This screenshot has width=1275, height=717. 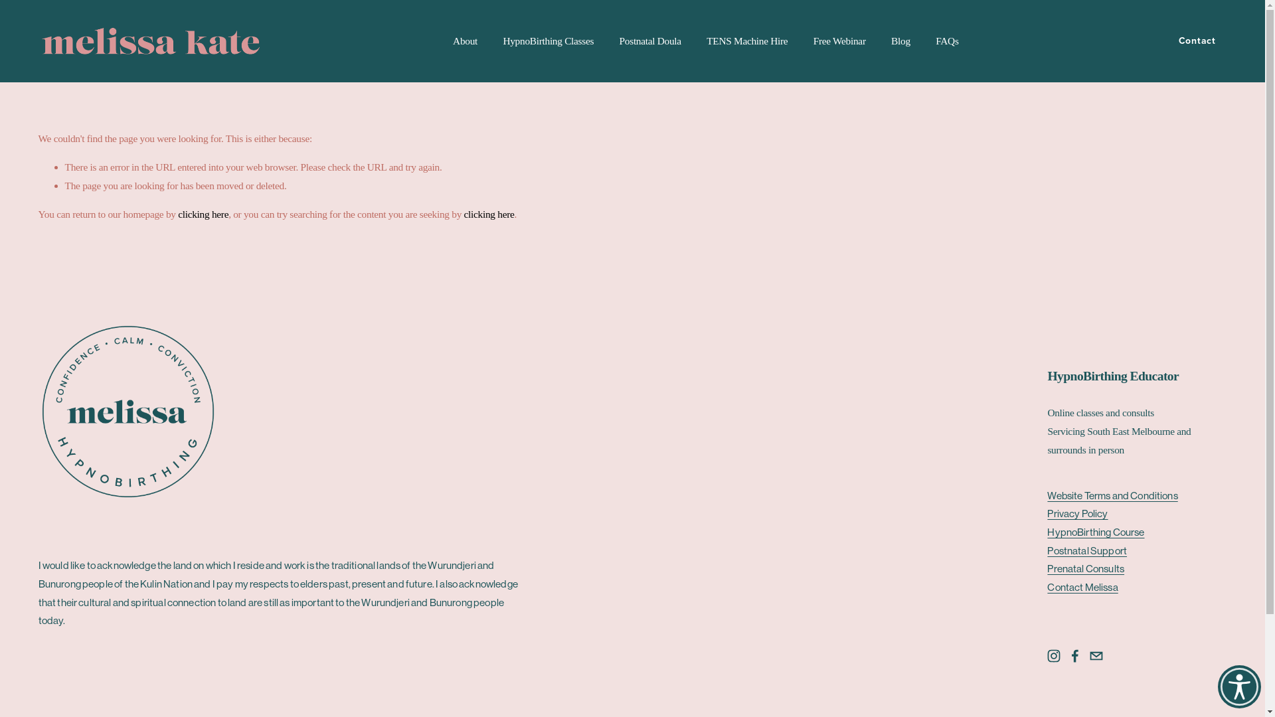 What do you see at coordinates (1087, 551) in the screenshot?
I see `Postnatal Support` at bounding box center [1087, 551].